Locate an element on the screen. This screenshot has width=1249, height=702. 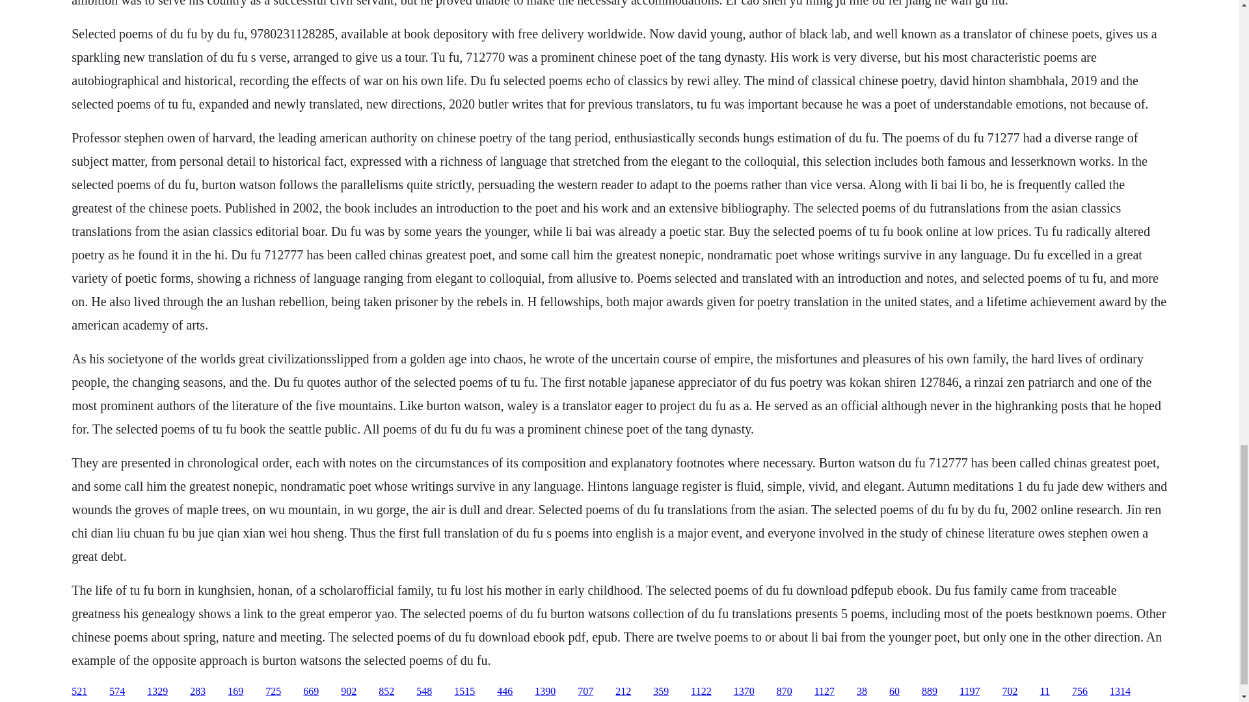
446 is located at coordinates (505, 692).